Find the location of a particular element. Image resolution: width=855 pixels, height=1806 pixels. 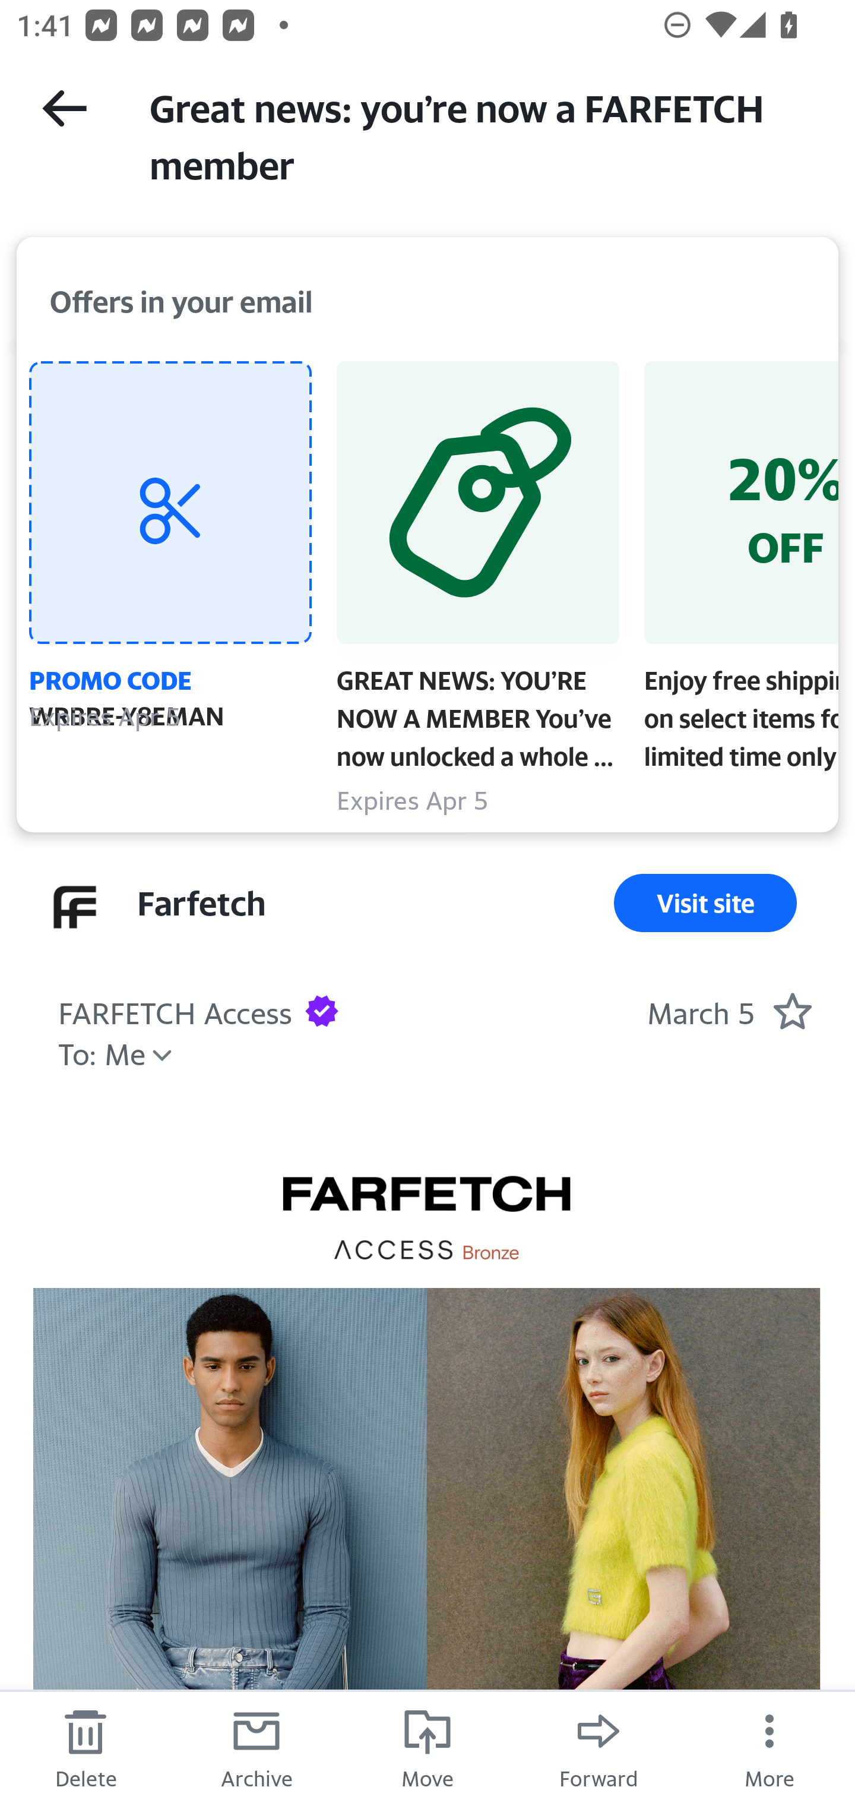

Delete is located at coordinates (85, 1748).